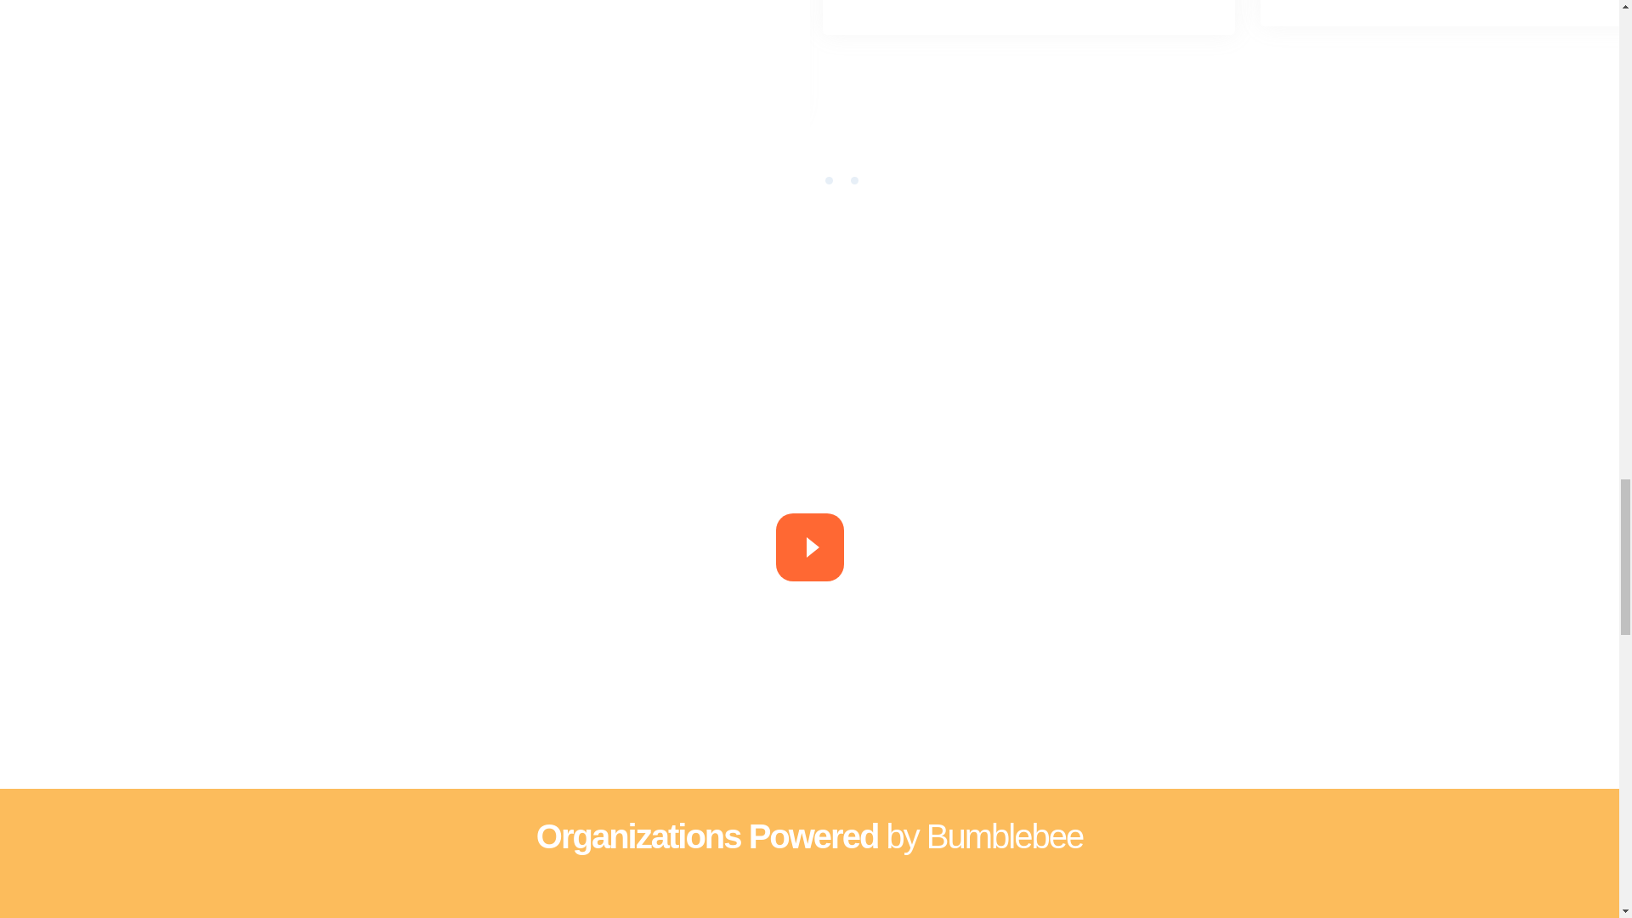  Describe the element at coordinates (1150, 904) in the screenshot. I see `Plumbing-Heating-Cooling Contractors Association` at that location.